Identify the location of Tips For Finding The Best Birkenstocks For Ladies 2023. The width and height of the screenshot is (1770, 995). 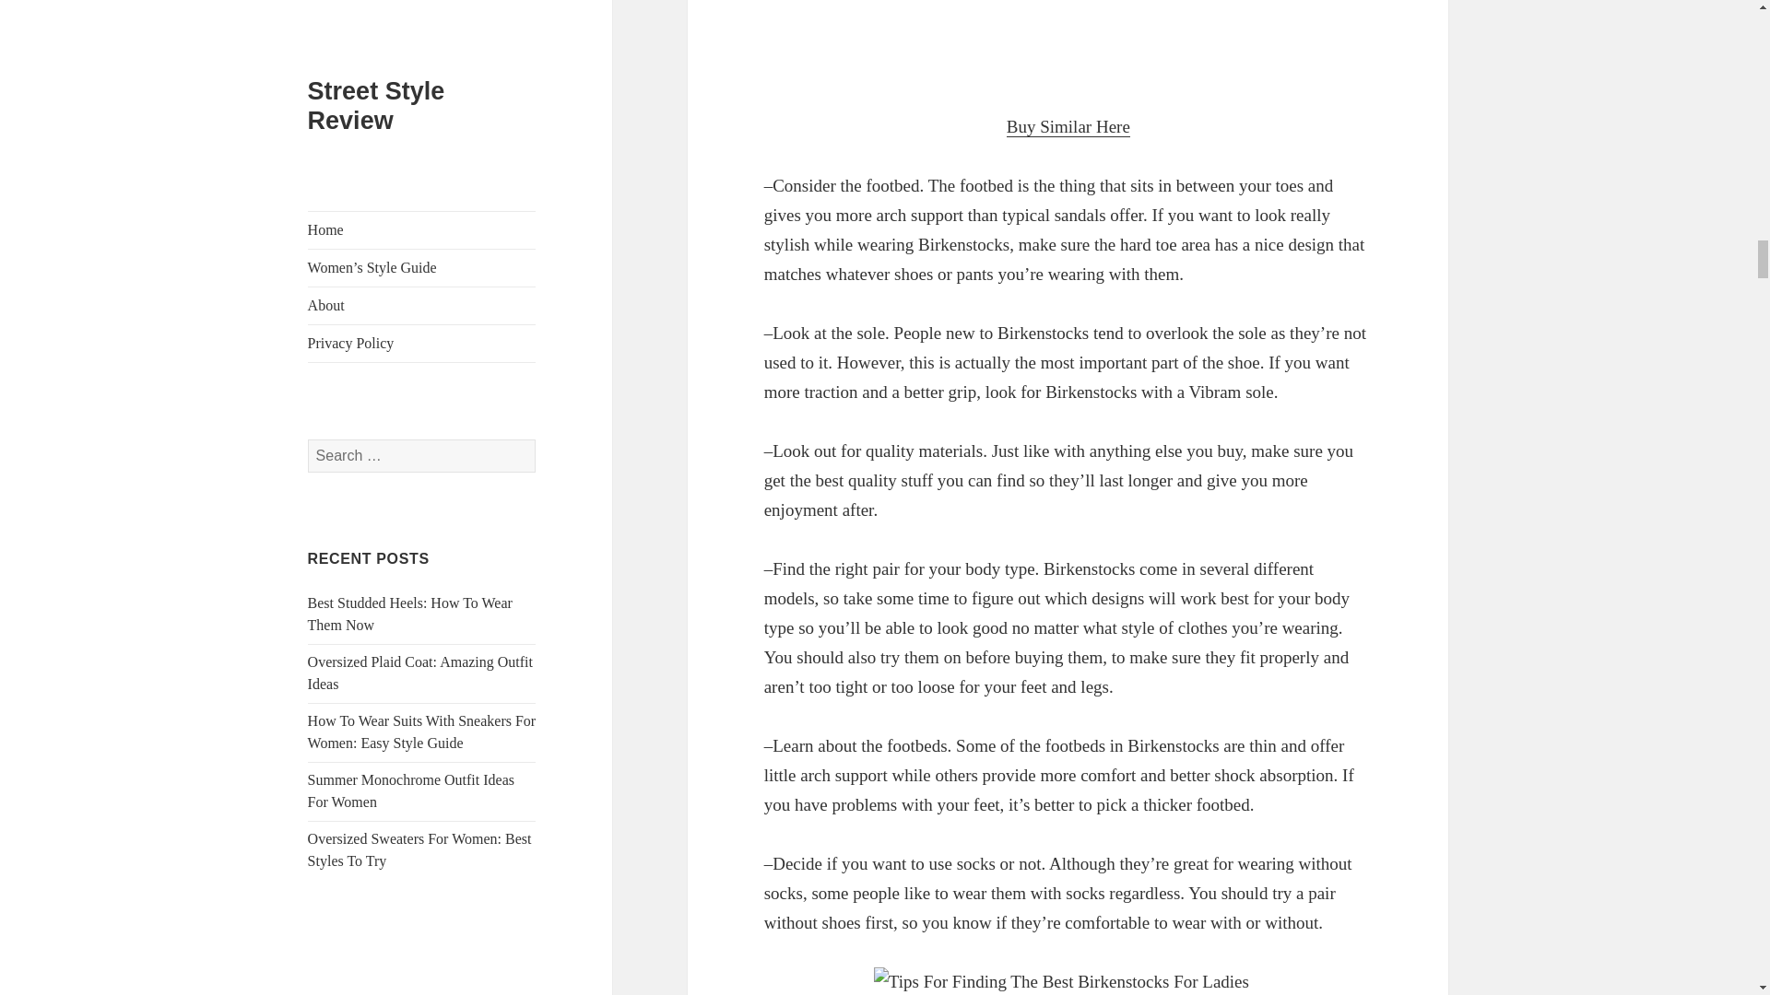
(1068, 41).